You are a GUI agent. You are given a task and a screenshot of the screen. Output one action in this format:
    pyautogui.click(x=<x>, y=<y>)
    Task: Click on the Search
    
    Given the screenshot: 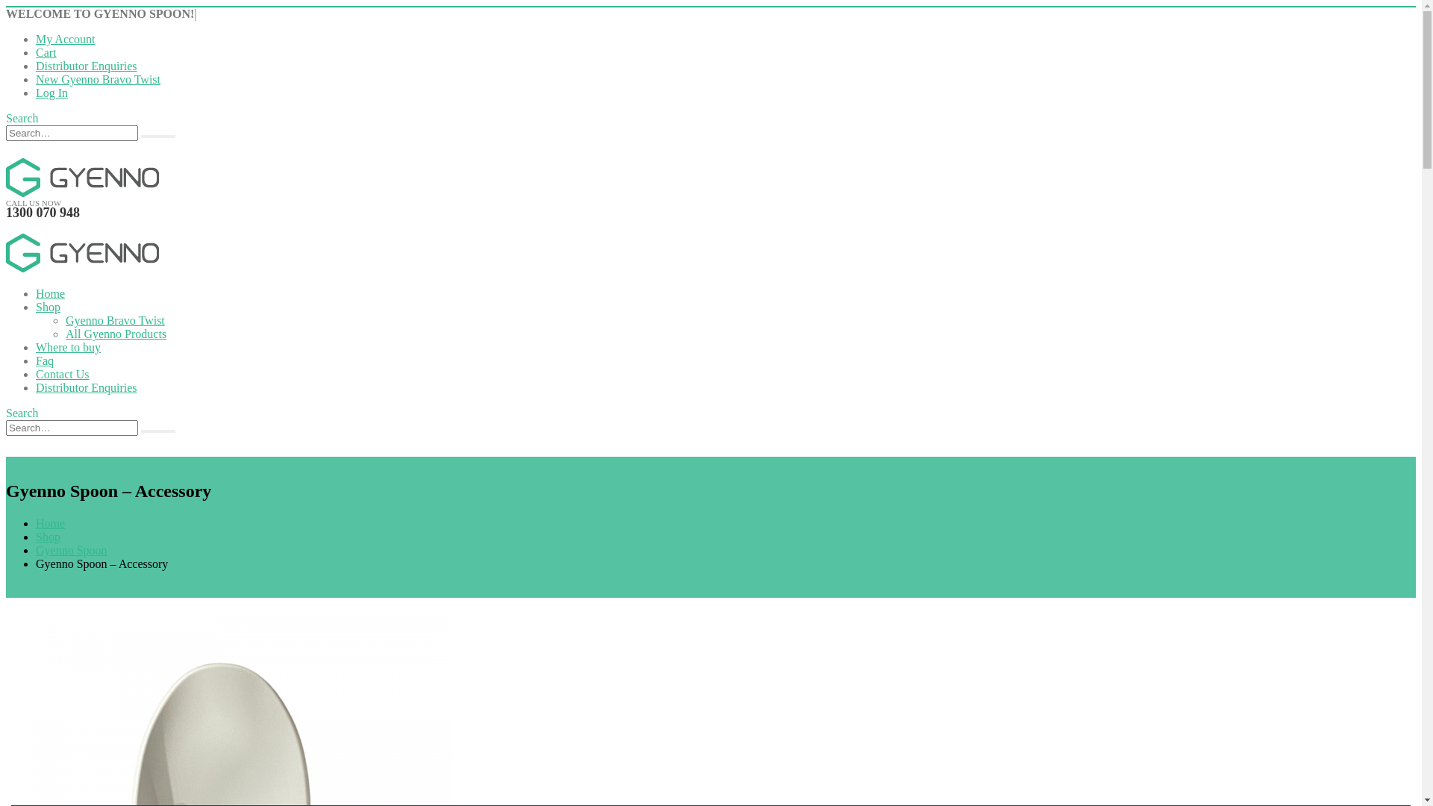 What is the action you would take?
    pyautogui.click(x=158, y=431)
    